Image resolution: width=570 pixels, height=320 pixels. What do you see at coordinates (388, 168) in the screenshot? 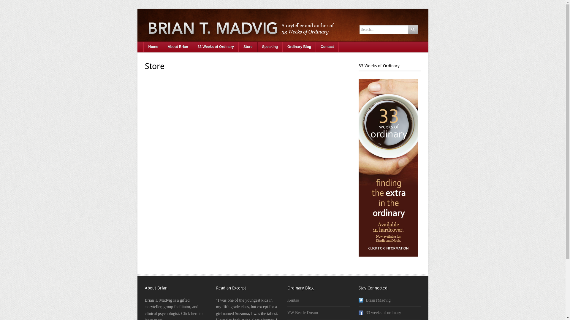
I see `33weeks-ad-vert` at bounding box center [388, 168].